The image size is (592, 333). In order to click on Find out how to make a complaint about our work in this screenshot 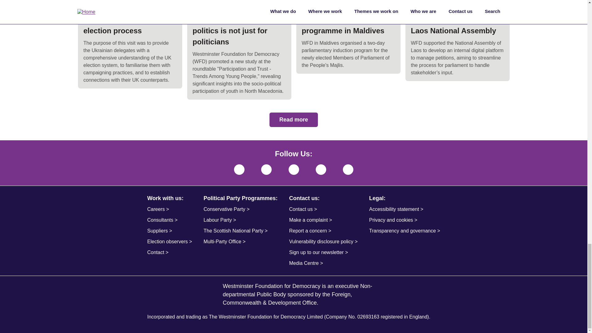, I will do `click(323, 220)`.